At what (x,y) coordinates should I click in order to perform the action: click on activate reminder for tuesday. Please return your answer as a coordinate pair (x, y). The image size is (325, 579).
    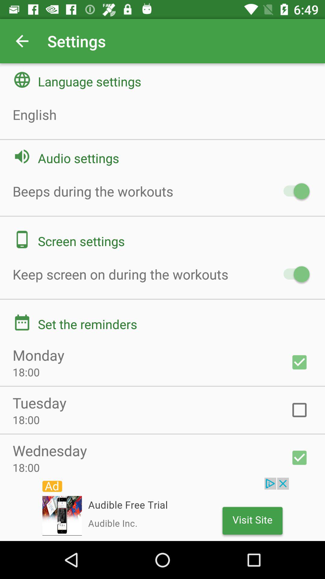
    Looking at the image, I should click on (299, 410).